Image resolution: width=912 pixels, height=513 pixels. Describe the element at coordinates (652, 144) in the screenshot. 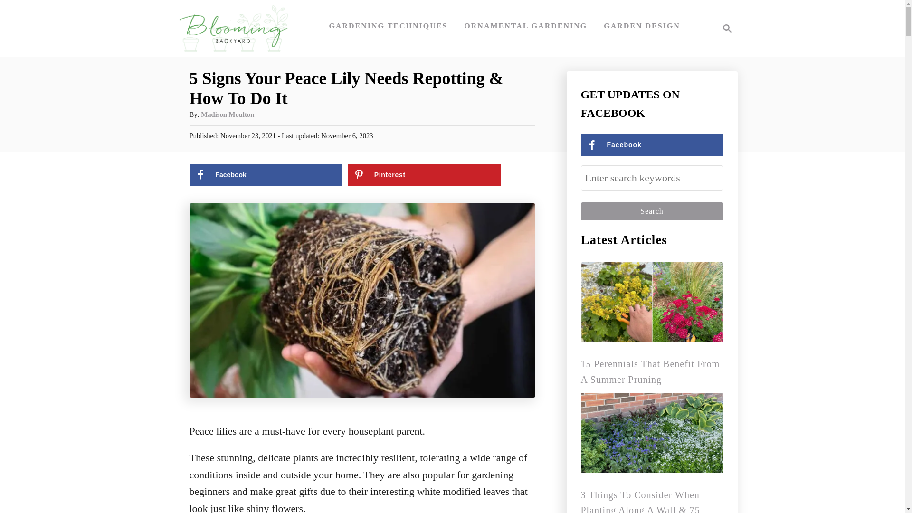

I see `Follow on Facebook` at that location.